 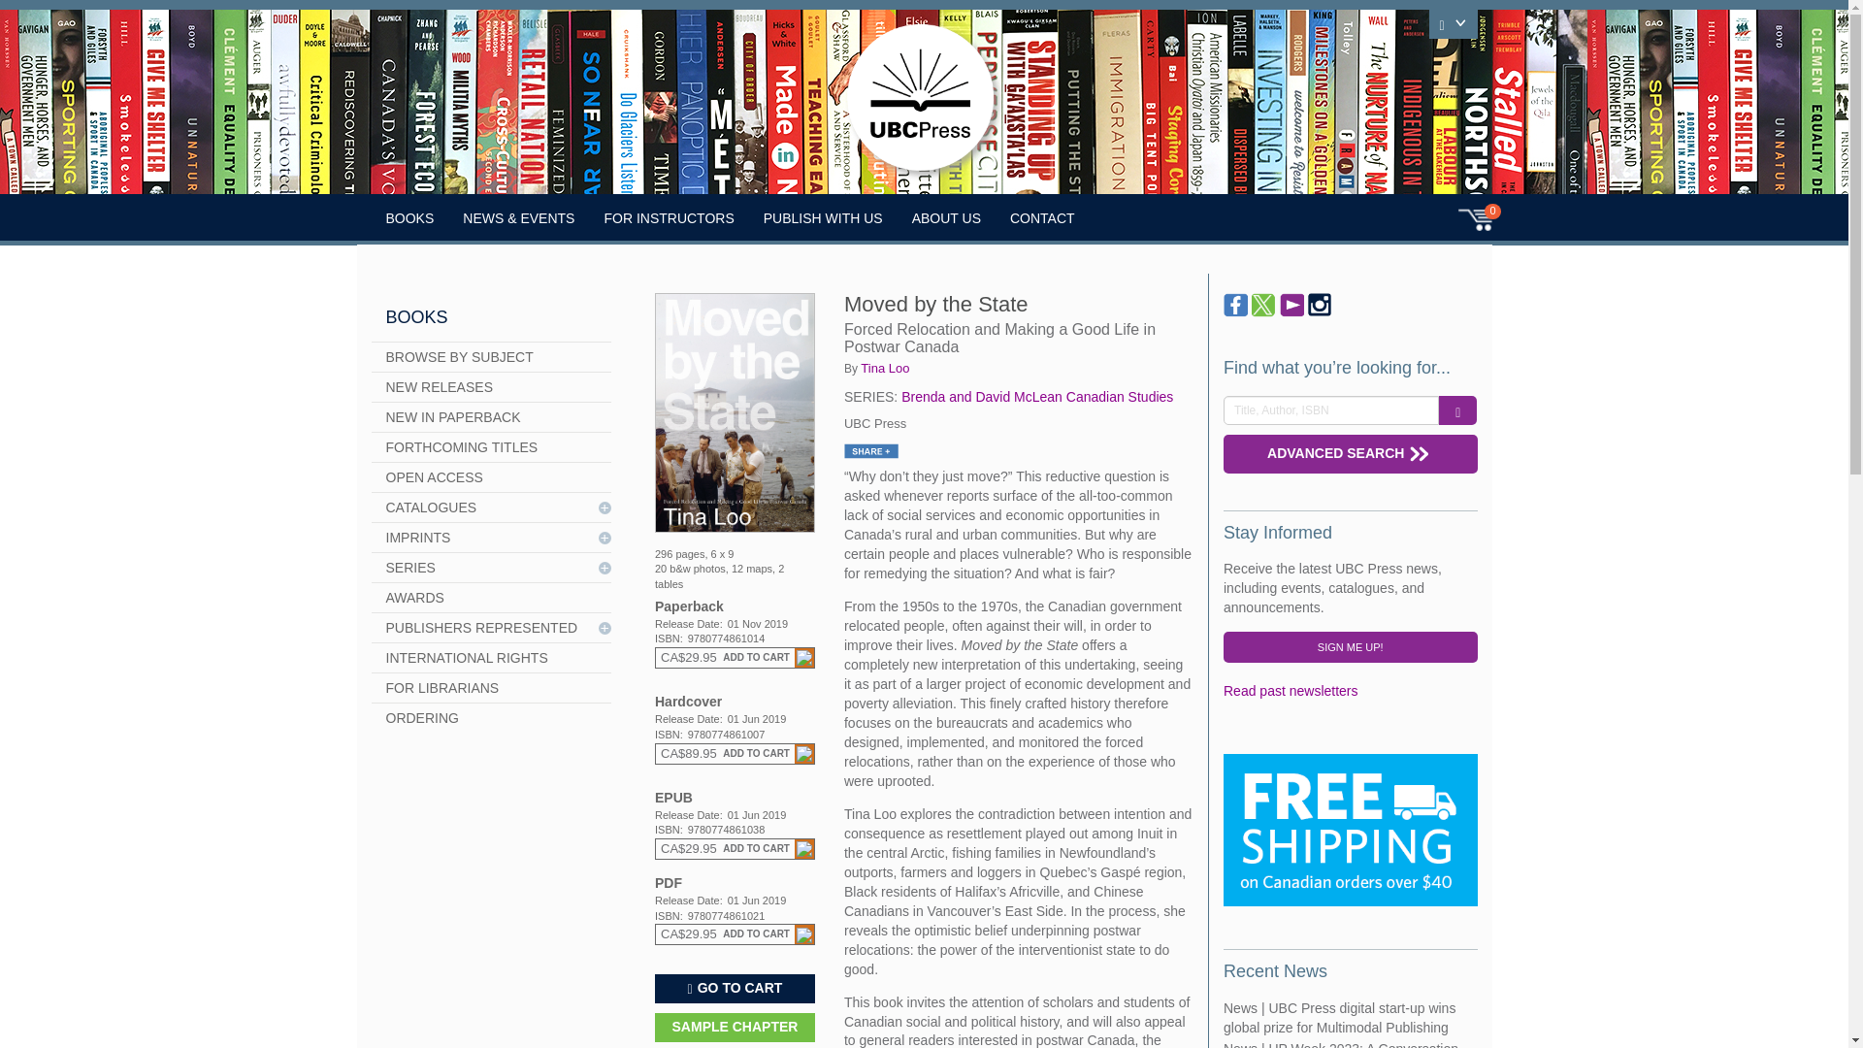 I want to click on YouTube page, so click(x=1292, y=305).